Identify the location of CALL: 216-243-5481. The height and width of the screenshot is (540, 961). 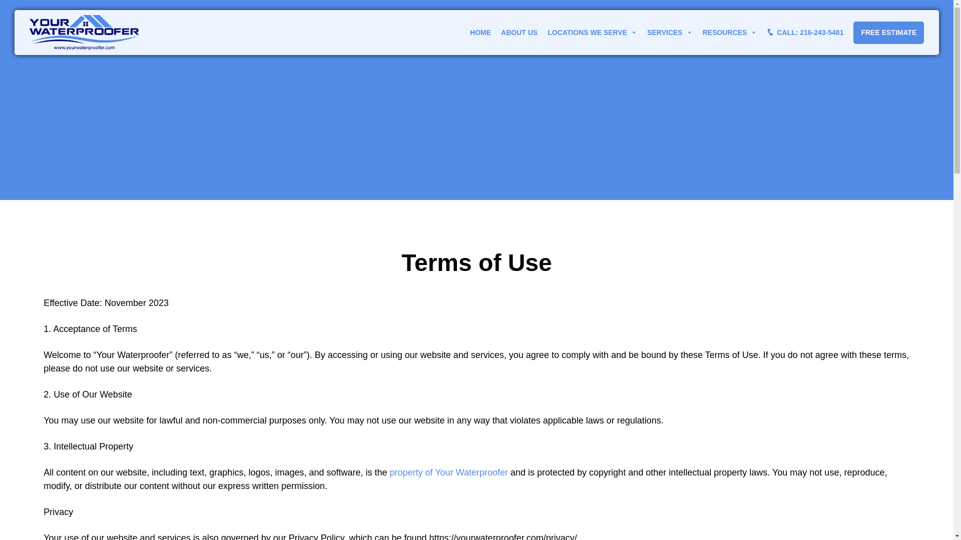
(805, 32).